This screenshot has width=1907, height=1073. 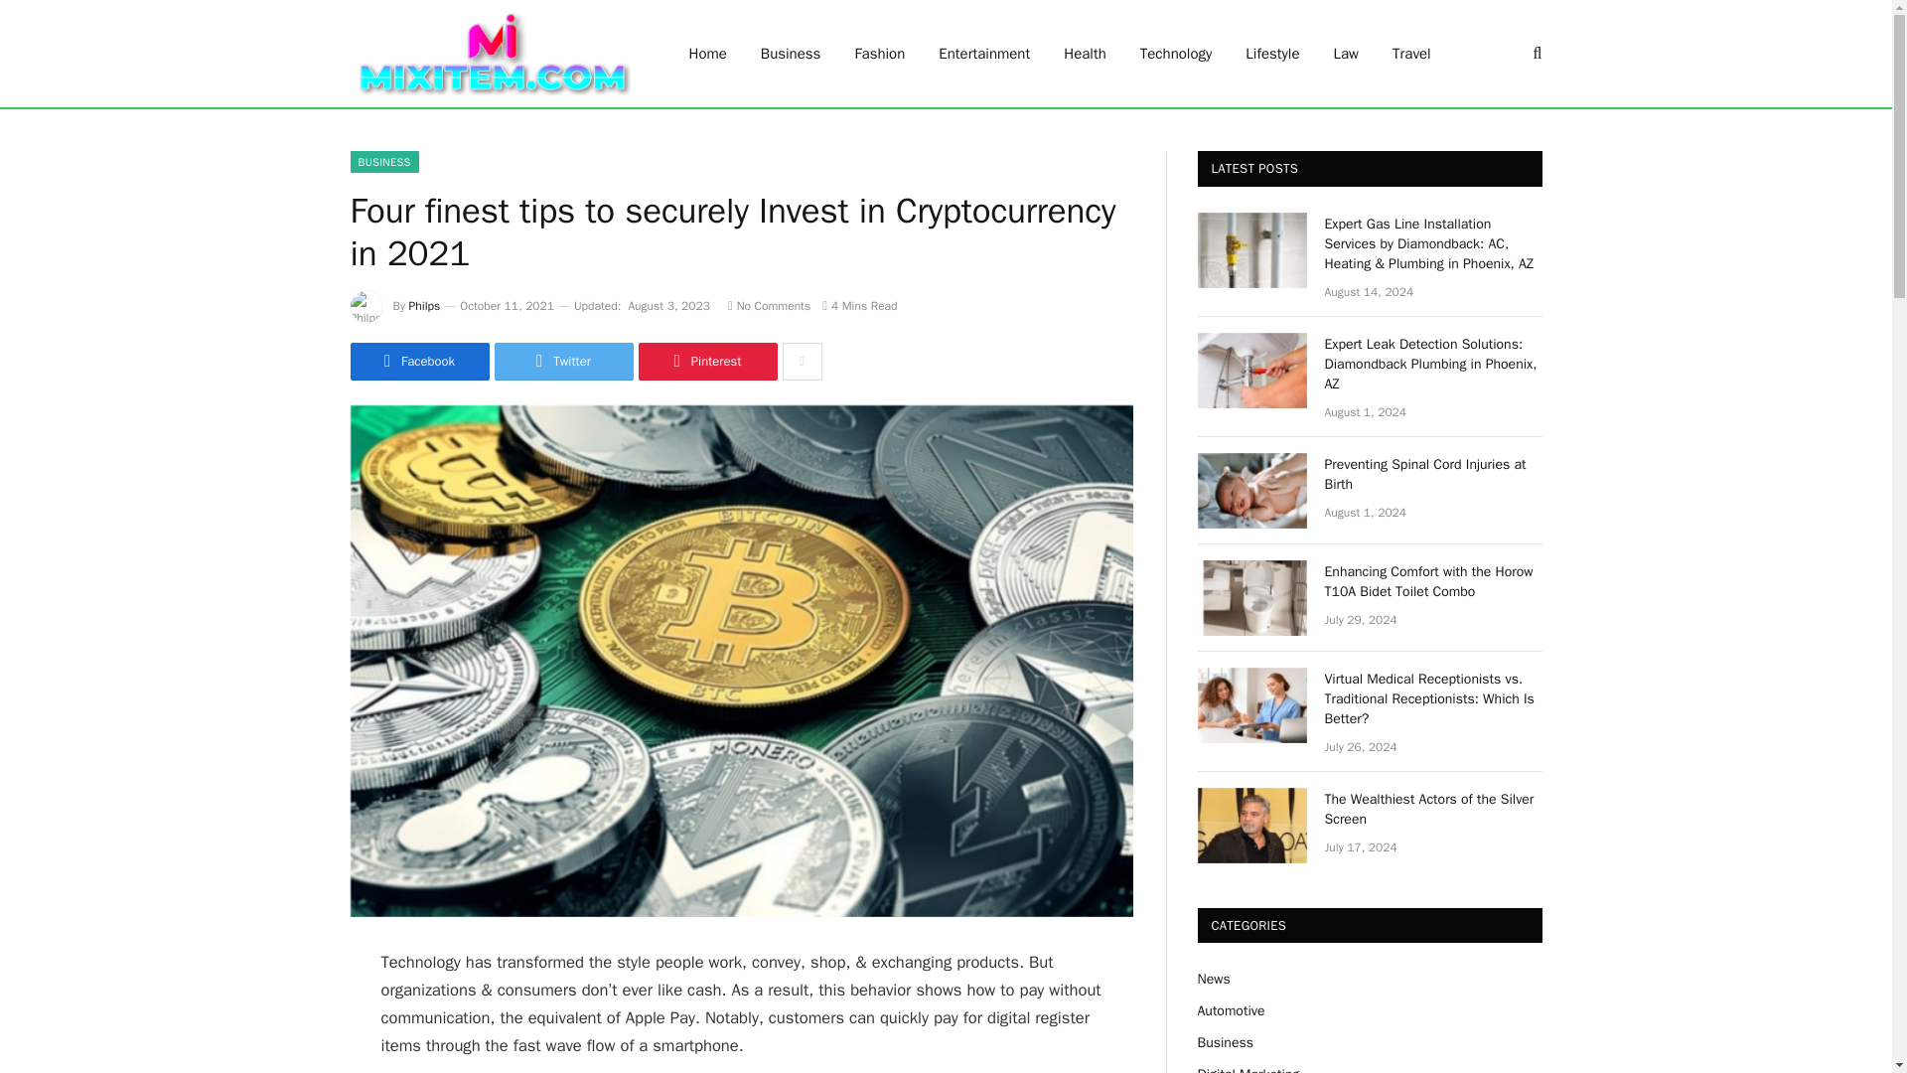 What do you see at coordinates (418, 362) in the screenshot?
I see `Share on Facebook` at bounding box center [418, 362].